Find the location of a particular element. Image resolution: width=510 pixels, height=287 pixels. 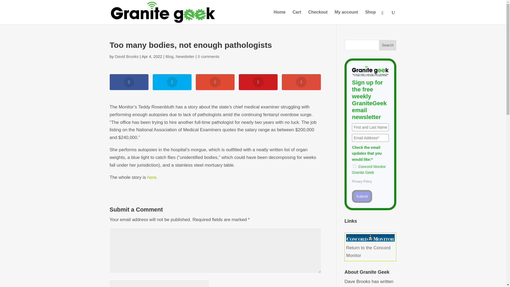

Return to the Concord Monitor is located at coordinates (370, 248).